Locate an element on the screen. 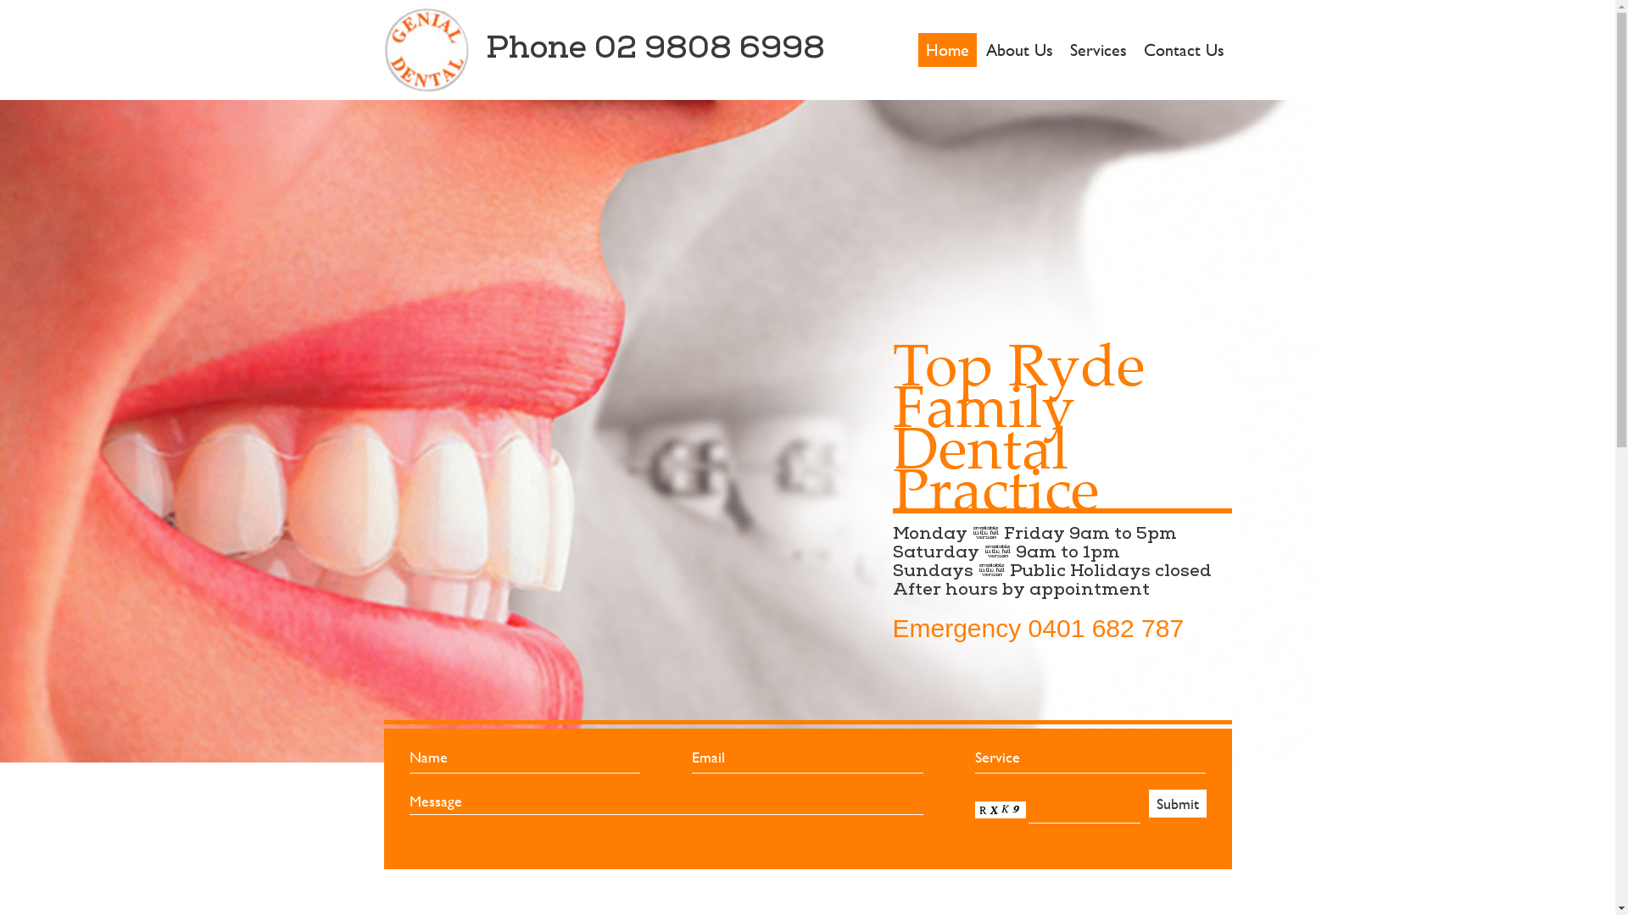 The image size is (1628, 915). About Us is located at coordinates (1019, 49).